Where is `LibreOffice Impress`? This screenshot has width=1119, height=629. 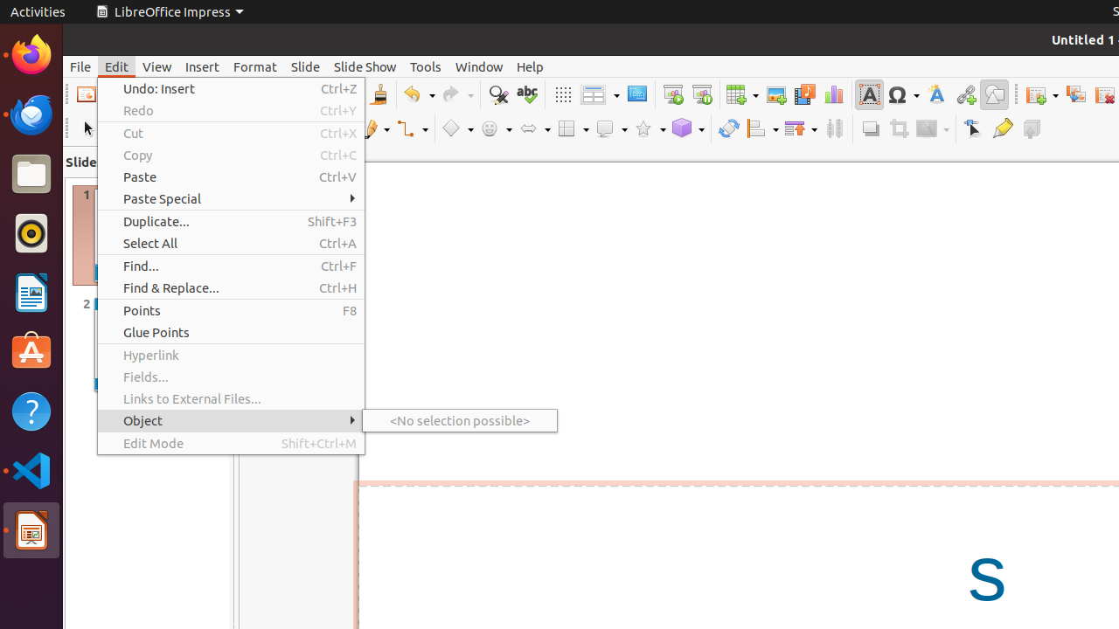 LibreOffice Impress is located at coordinates (31, 530).